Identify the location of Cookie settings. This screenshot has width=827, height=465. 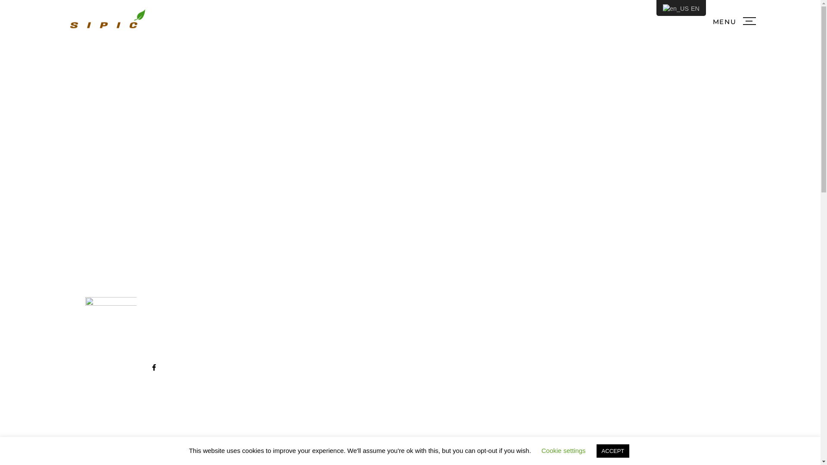
(563, 450).